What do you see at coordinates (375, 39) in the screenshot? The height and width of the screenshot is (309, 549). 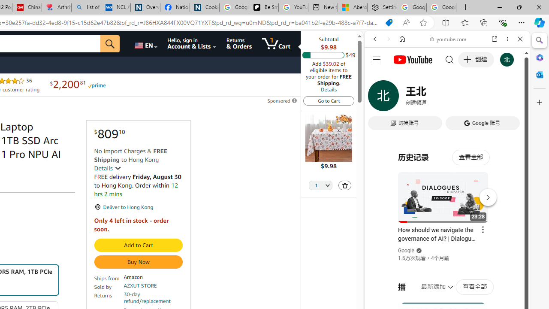 I see `Back` at bounding box center [375, 39].